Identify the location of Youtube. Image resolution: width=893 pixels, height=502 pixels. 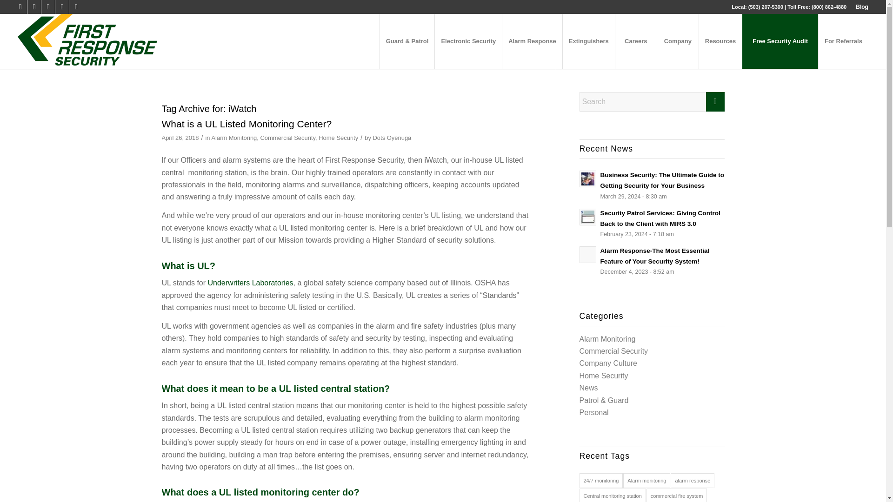
(76, 7).